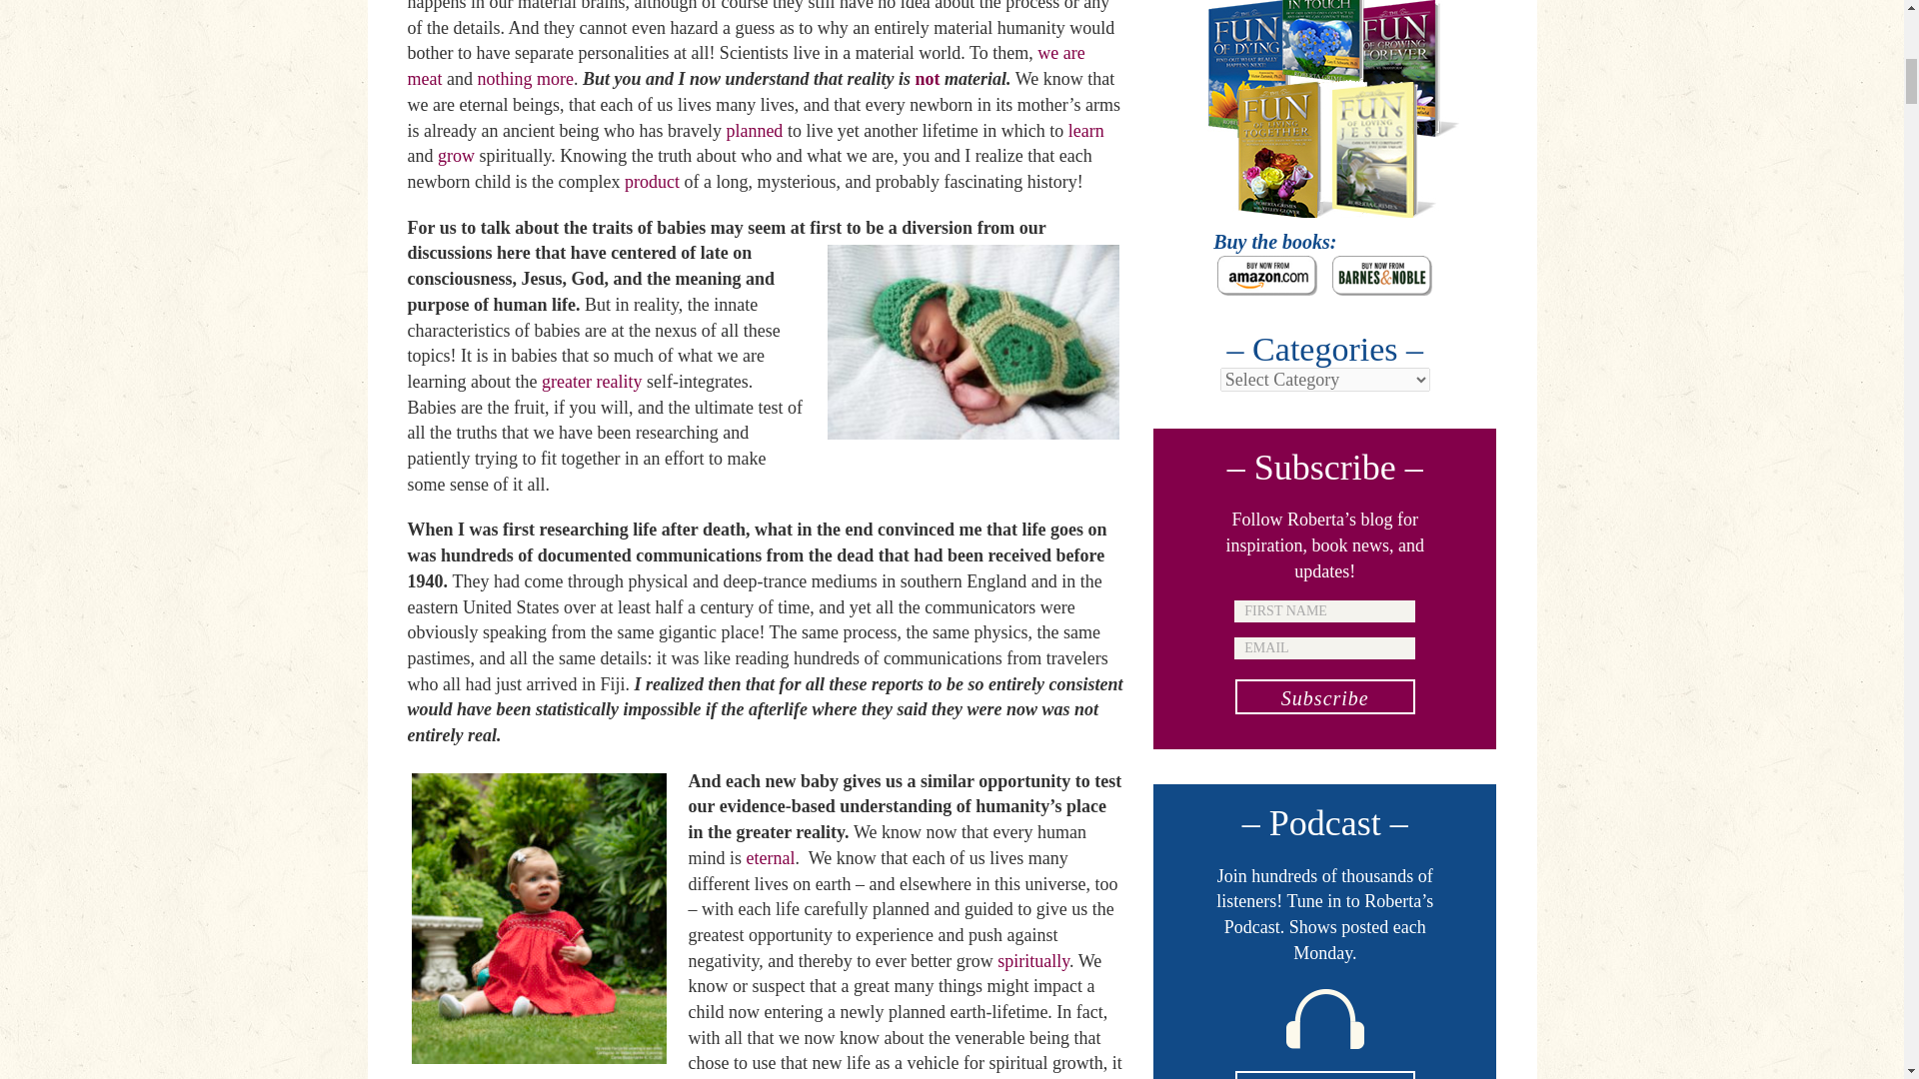 Image resolution: width=1919 pixels, height=1079 pixels. I want to click on greater reality, so click(591, 382).